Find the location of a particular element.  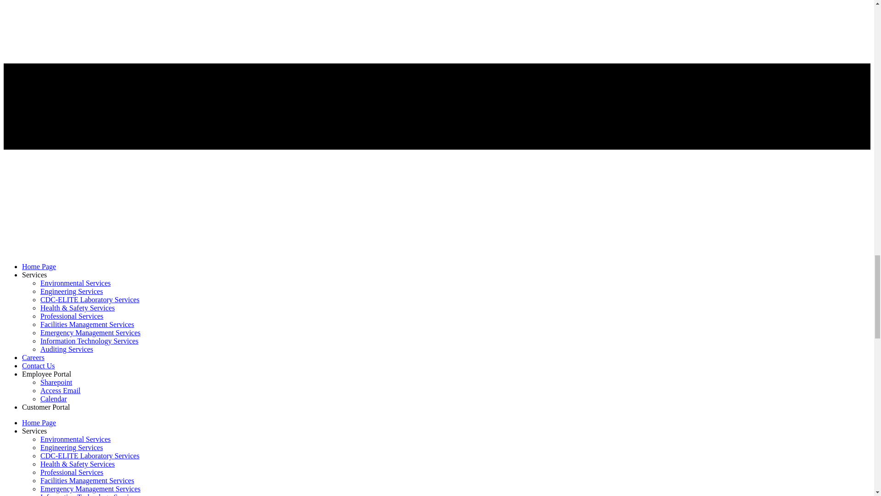

Services is located at coordinates (34, 431).